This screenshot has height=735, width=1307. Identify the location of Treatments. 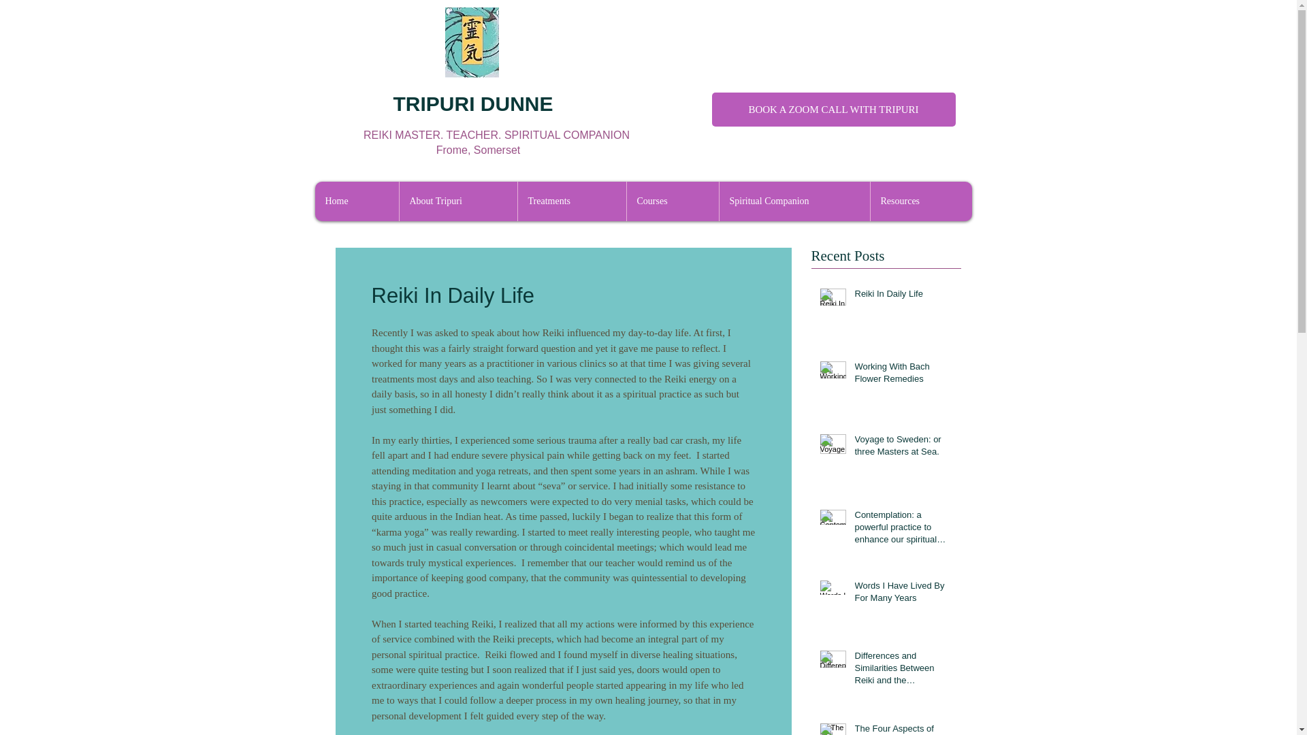
(572, 201).